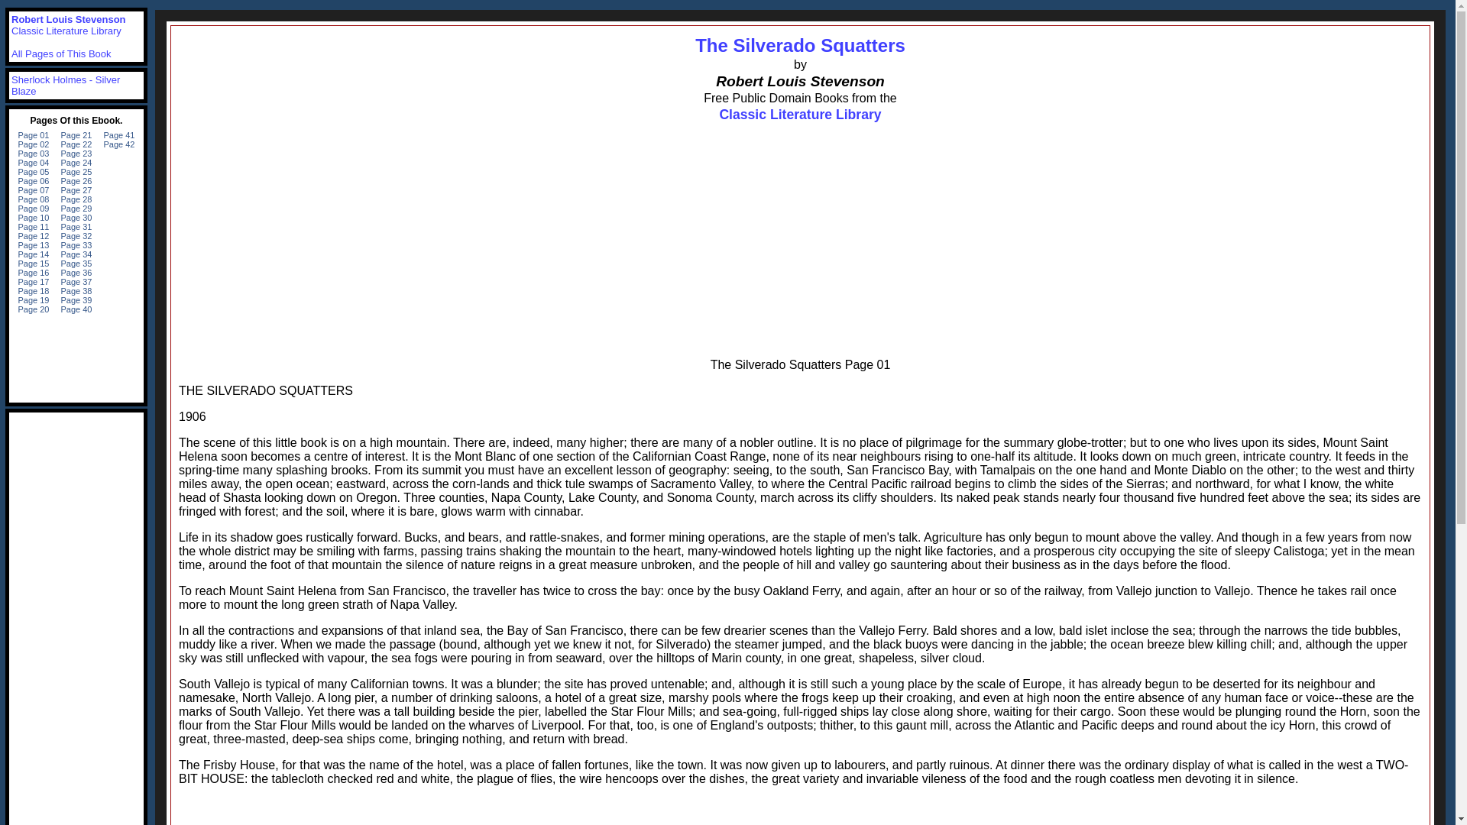 The width and height of the screenshot is (1467, 825). I want to click on Classic Literature Library, so click(799, 115).